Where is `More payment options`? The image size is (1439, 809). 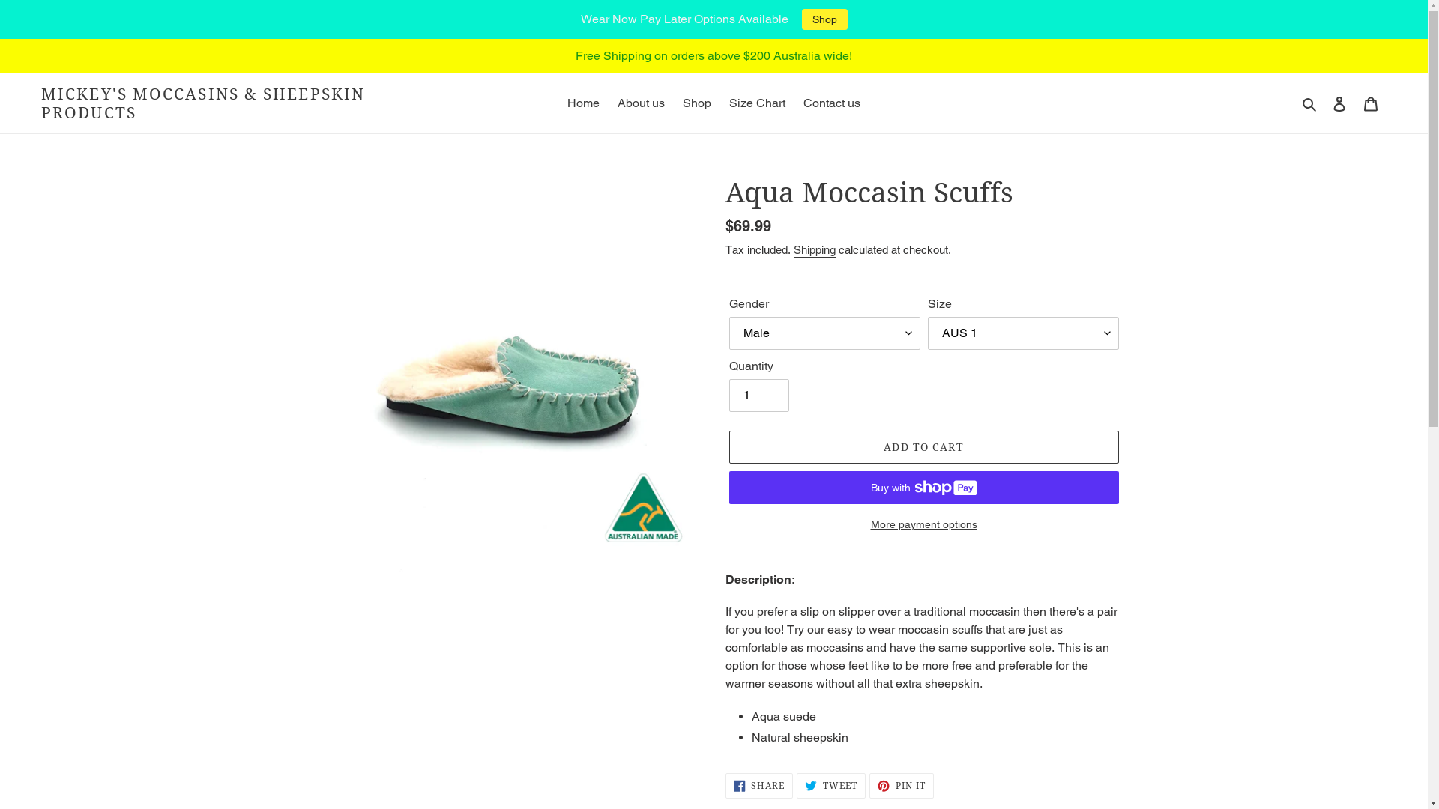
More payment options is located at coordinates (923, 524).